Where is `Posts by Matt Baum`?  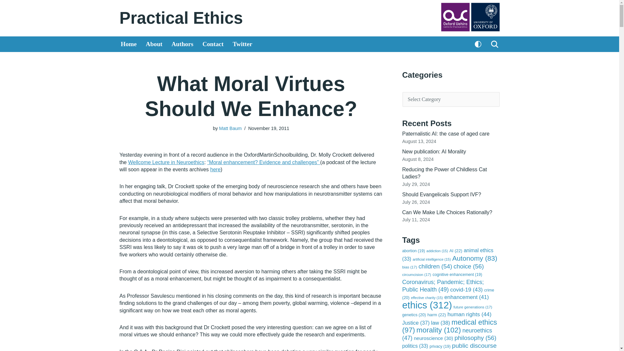 Posts by Matt Baum is located at coordinates (230, 128).